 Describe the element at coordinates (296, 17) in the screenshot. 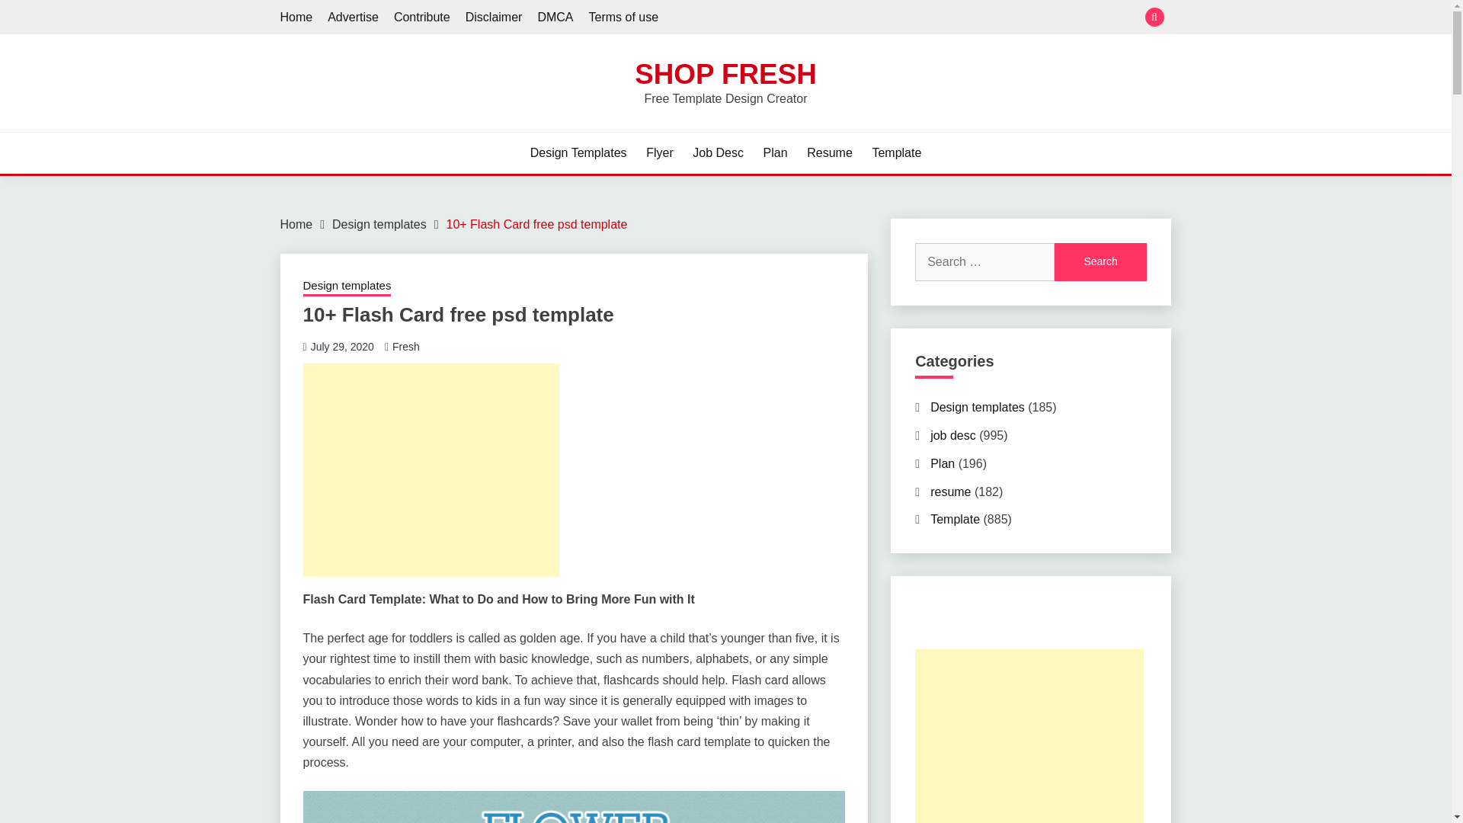

I see `Home` at that location.